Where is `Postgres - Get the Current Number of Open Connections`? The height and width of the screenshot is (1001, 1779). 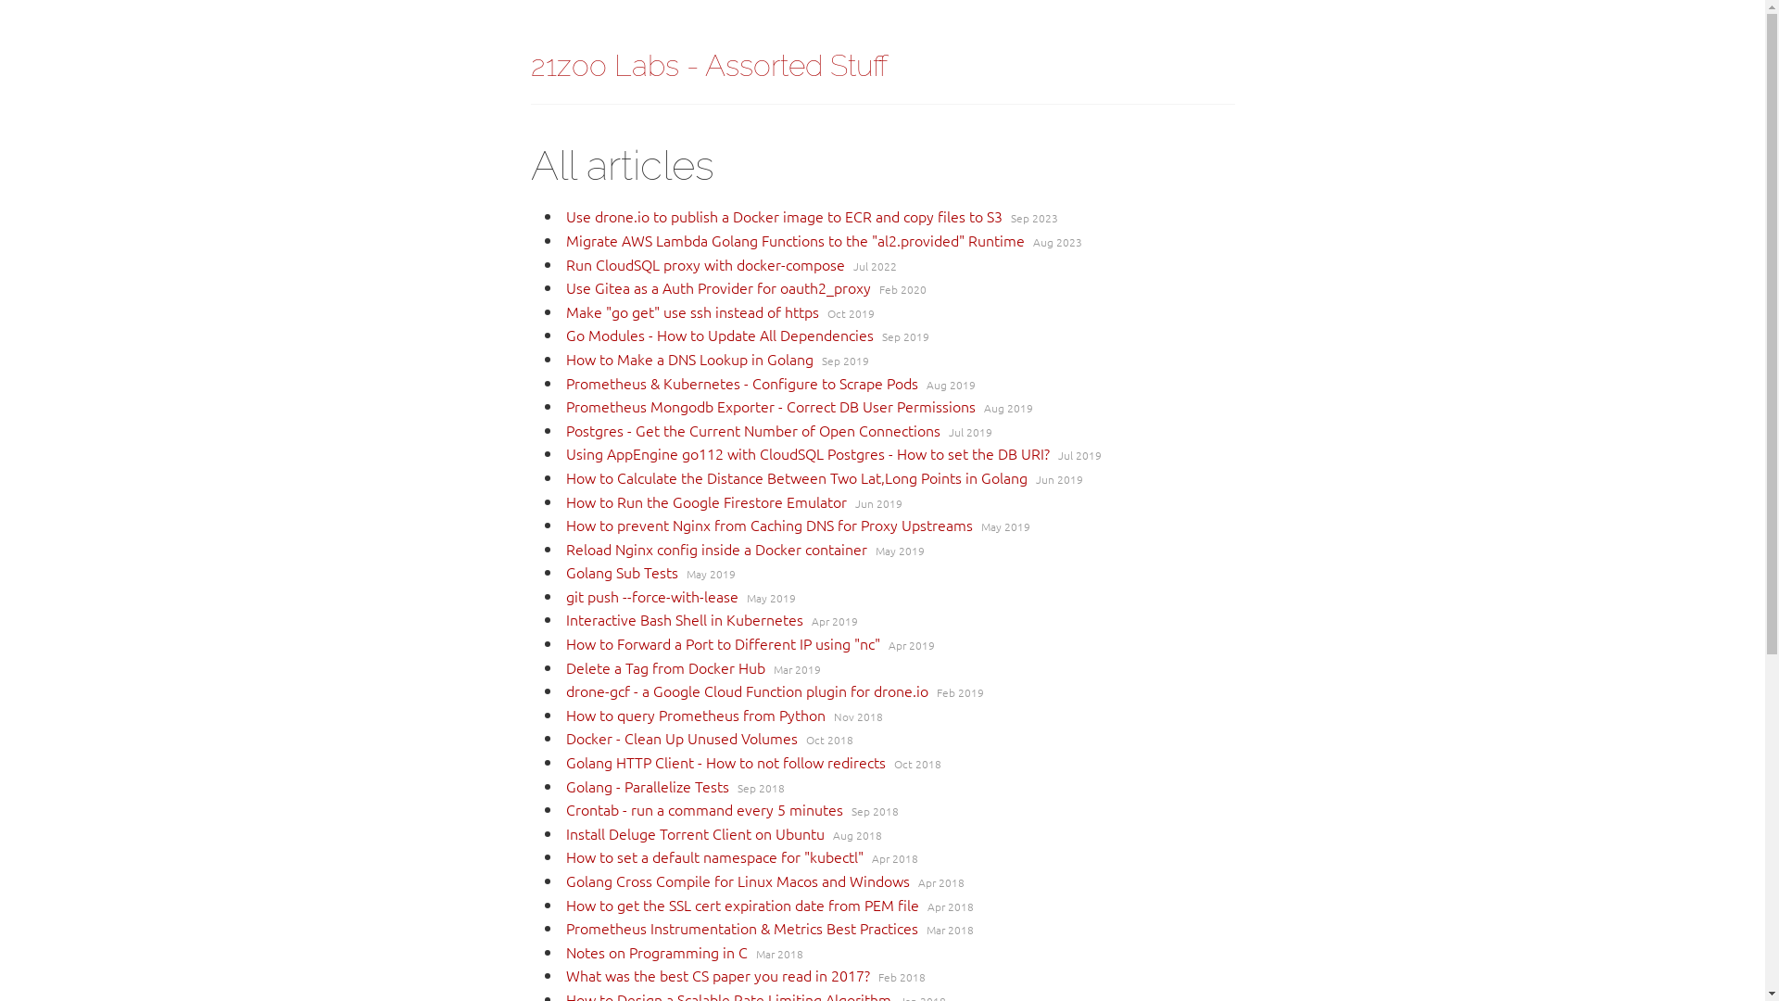
Postgres - Get the Current Number of Open Connections is located at coordinates (752, 430).